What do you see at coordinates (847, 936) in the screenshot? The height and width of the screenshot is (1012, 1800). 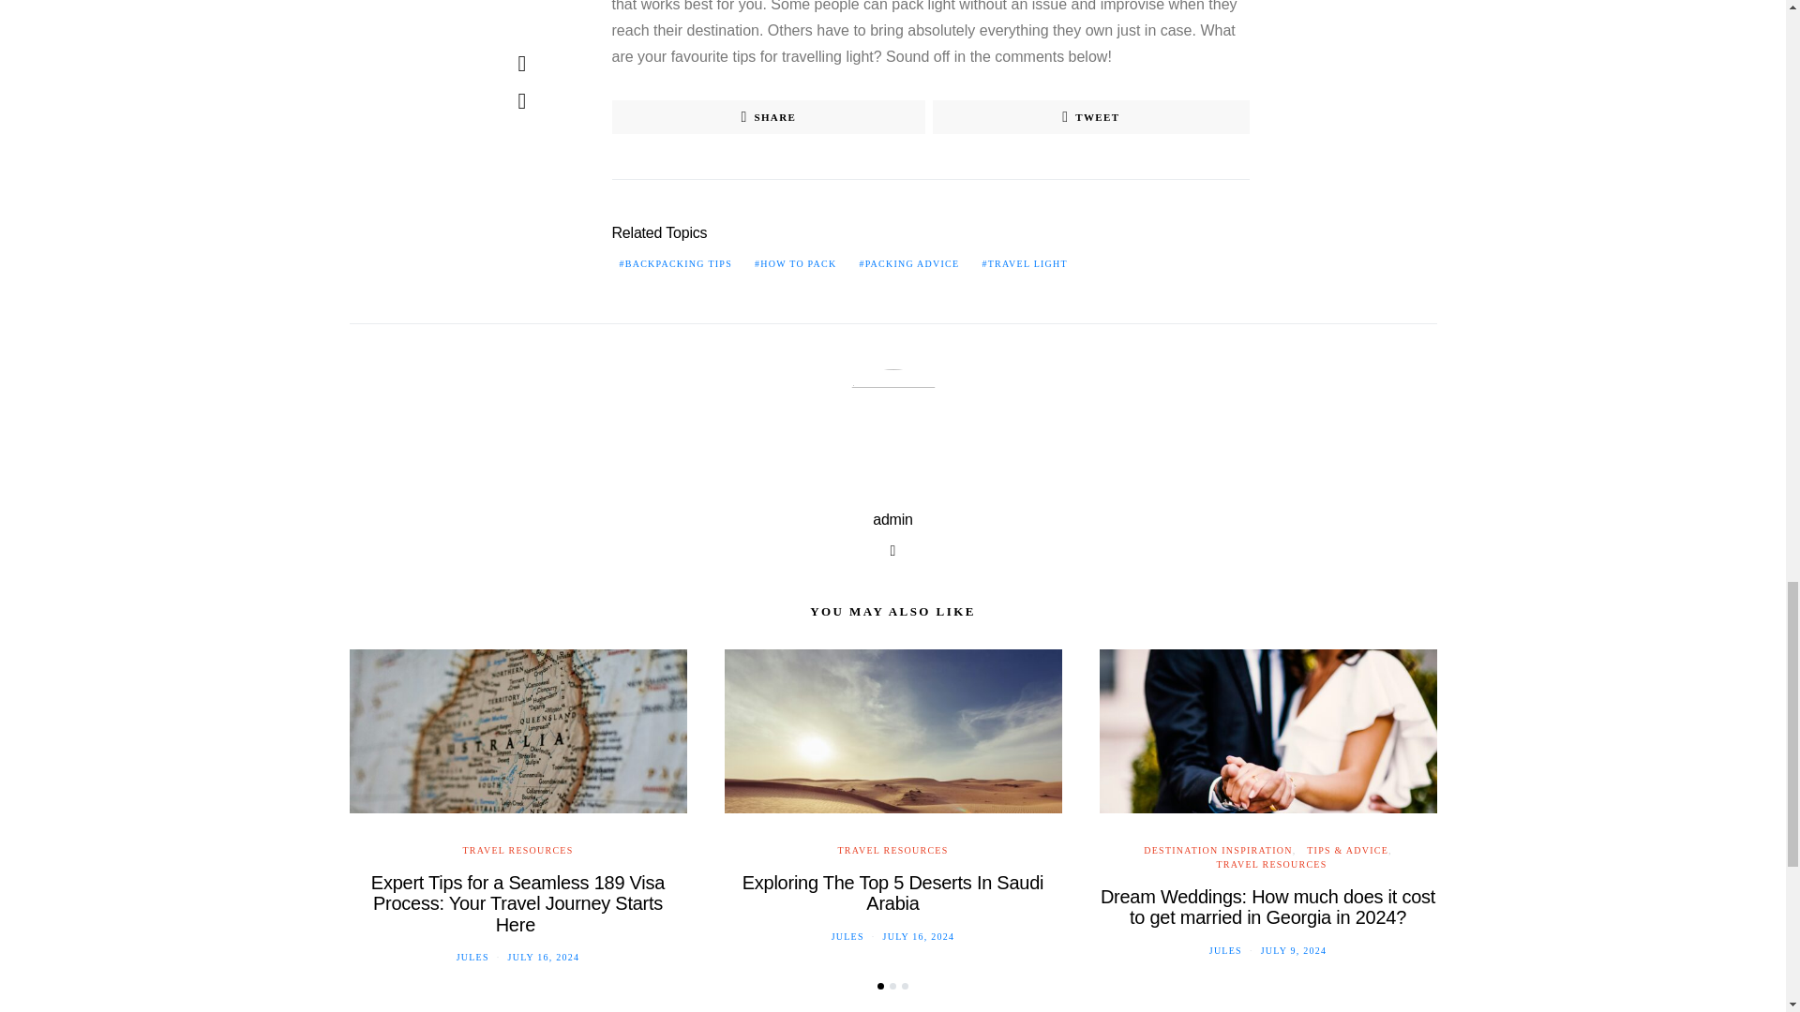 I see `View all posts by Jules` at bounding box center [847, 936].